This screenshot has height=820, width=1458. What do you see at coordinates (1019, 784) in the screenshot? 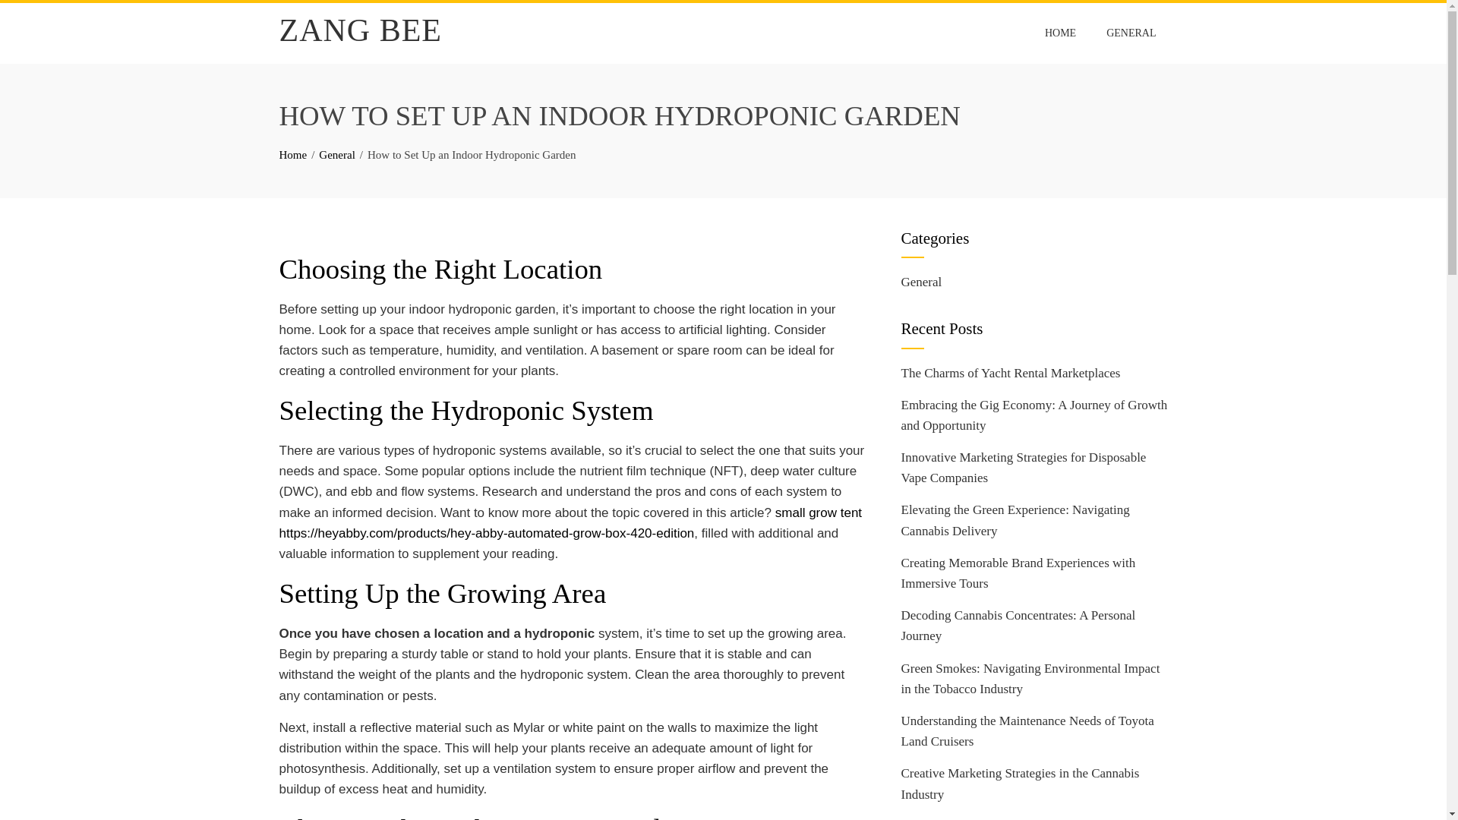
I see `Creative Marketing Strategies in the Cannabis Industry` at bounding box center [1019, 784].